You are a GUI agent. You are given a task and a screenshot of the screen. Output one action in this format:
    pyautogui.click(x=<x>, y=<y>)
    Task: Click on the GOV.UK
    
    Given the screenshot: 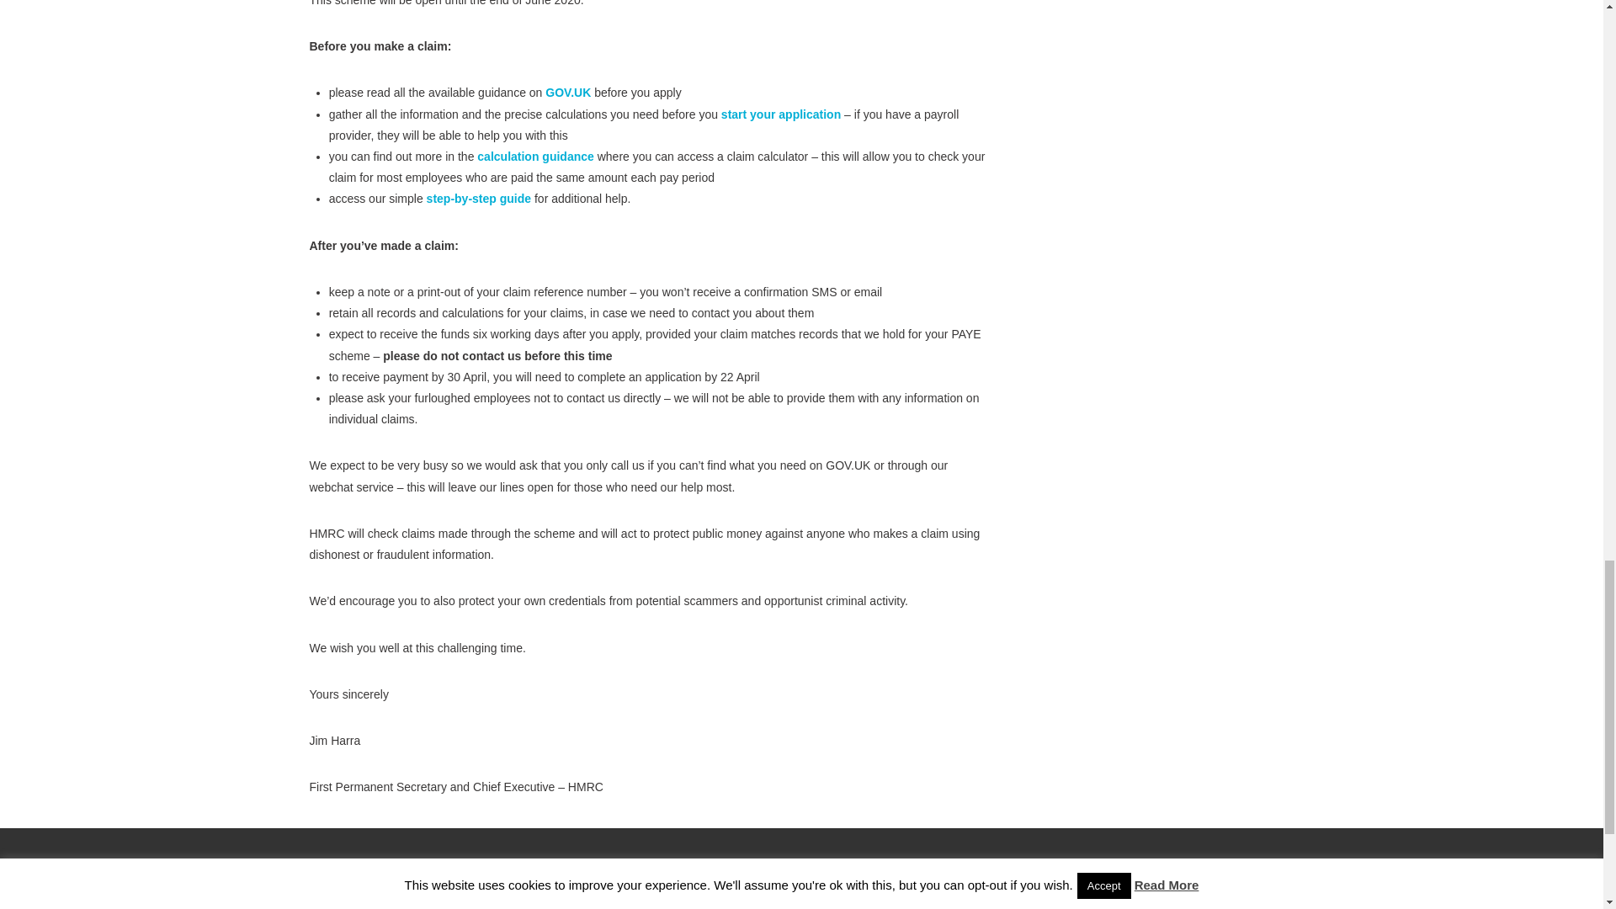 What is the action you would take?
    pyautogui.click(x=568, y=92)
    